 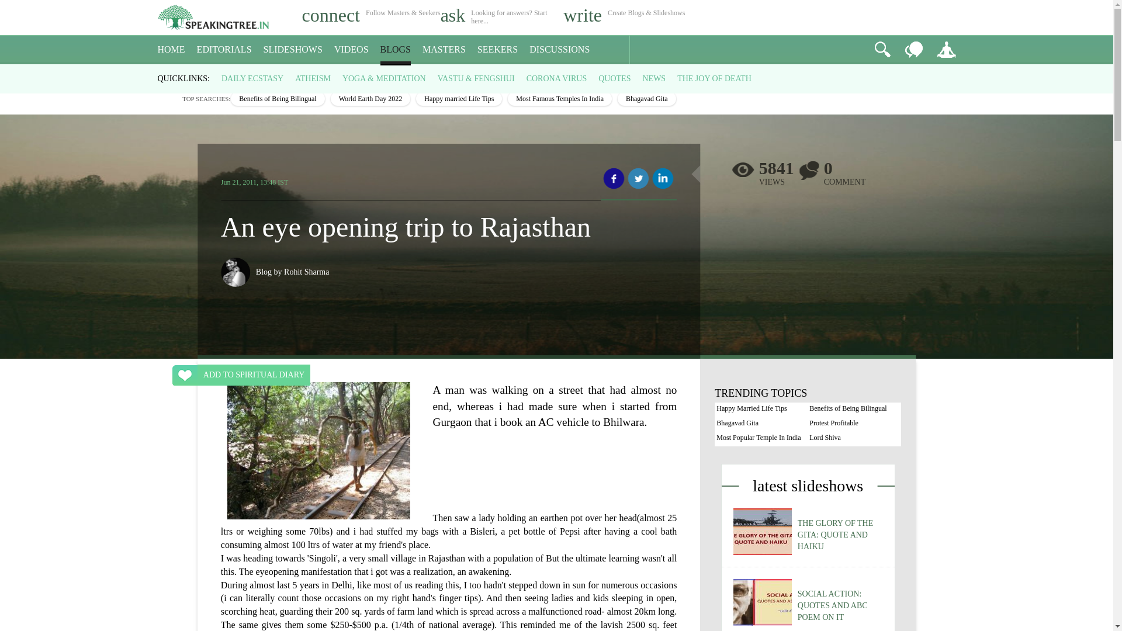 I want to click on HOME, so click(x=171, y=50).